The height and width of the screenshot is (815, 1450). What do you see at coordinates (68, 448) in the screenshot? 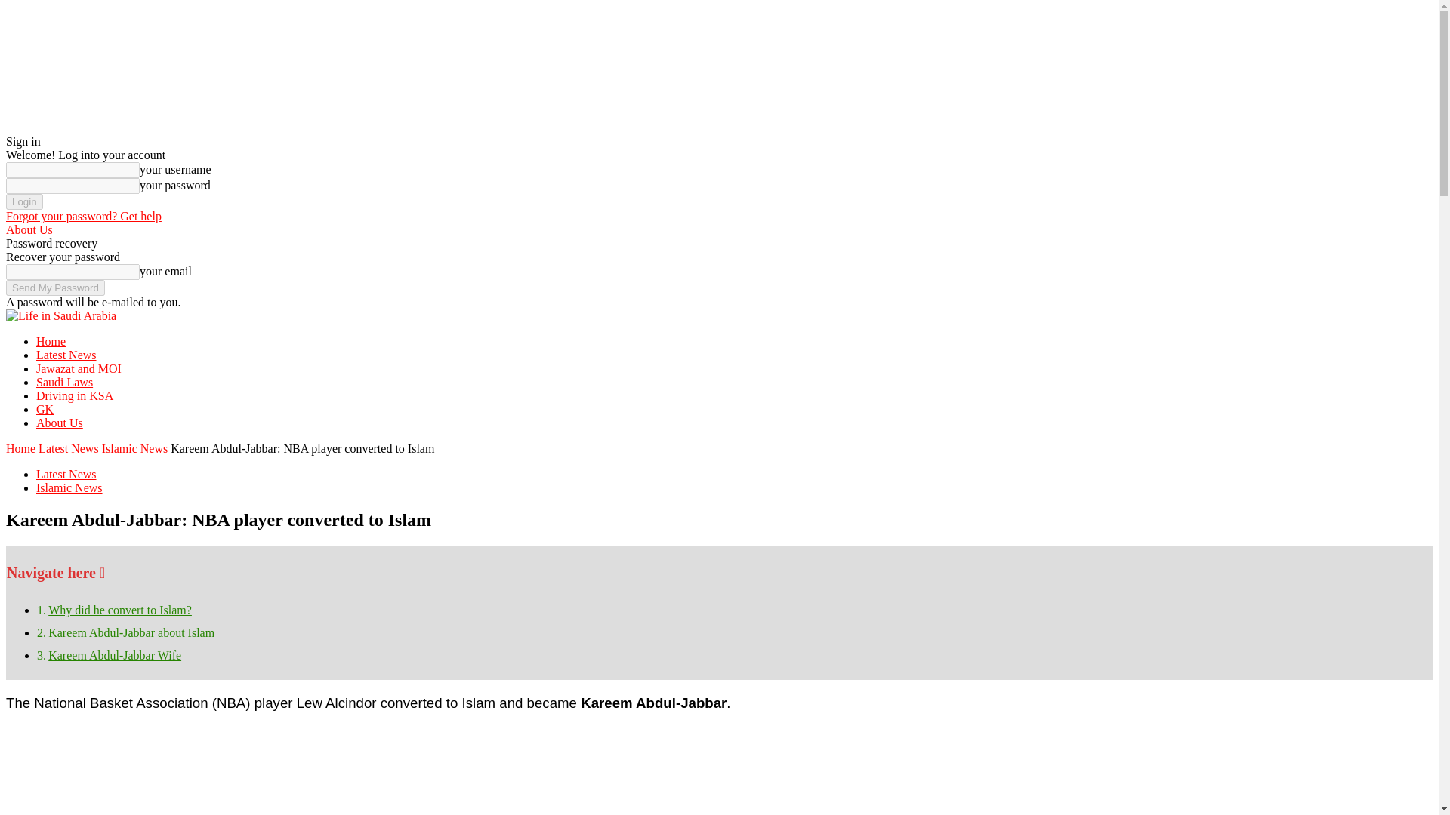
I see `View all posts in Latest News` at bounding box center [68, 448].